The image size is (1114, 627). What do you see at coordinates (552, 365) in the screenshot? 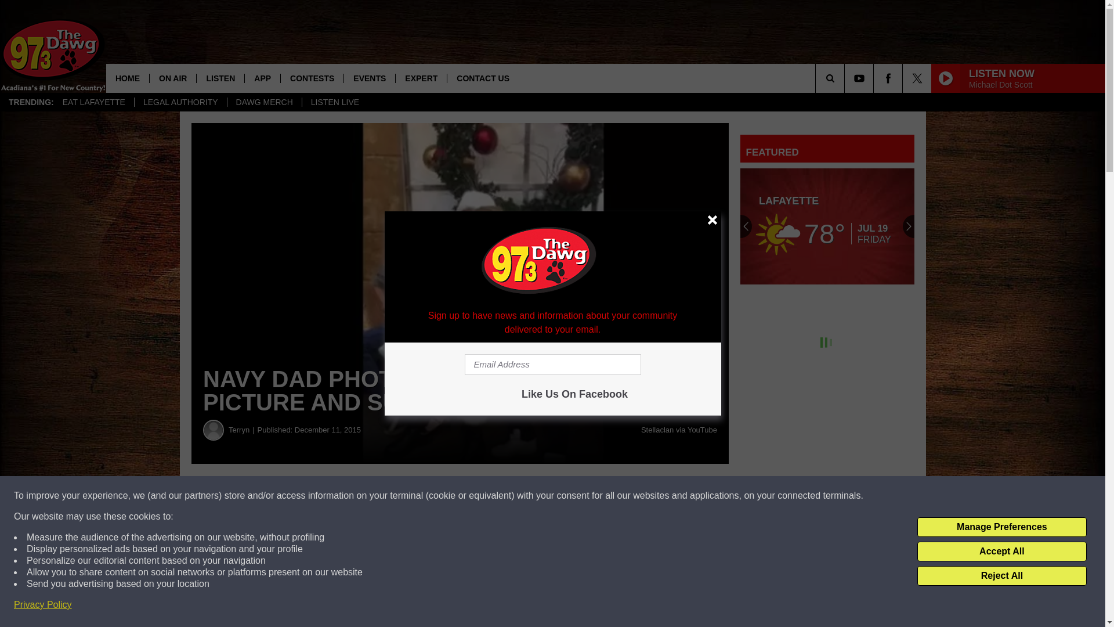
I see `Email Address` at bounding box center [552, 365].